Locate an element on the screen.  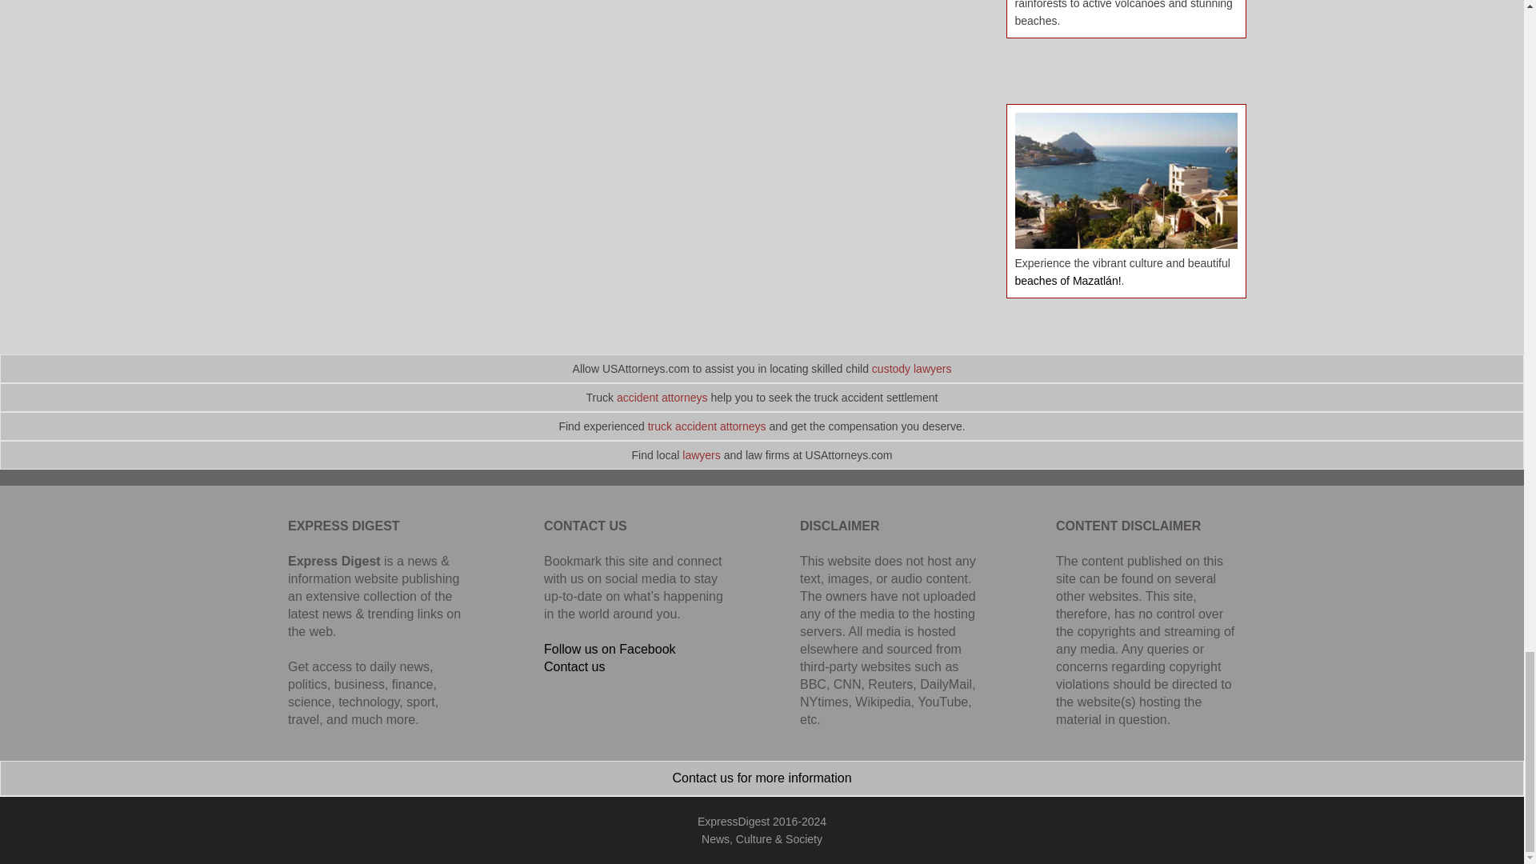
custody lawyers is located at coordinates (912, 368).